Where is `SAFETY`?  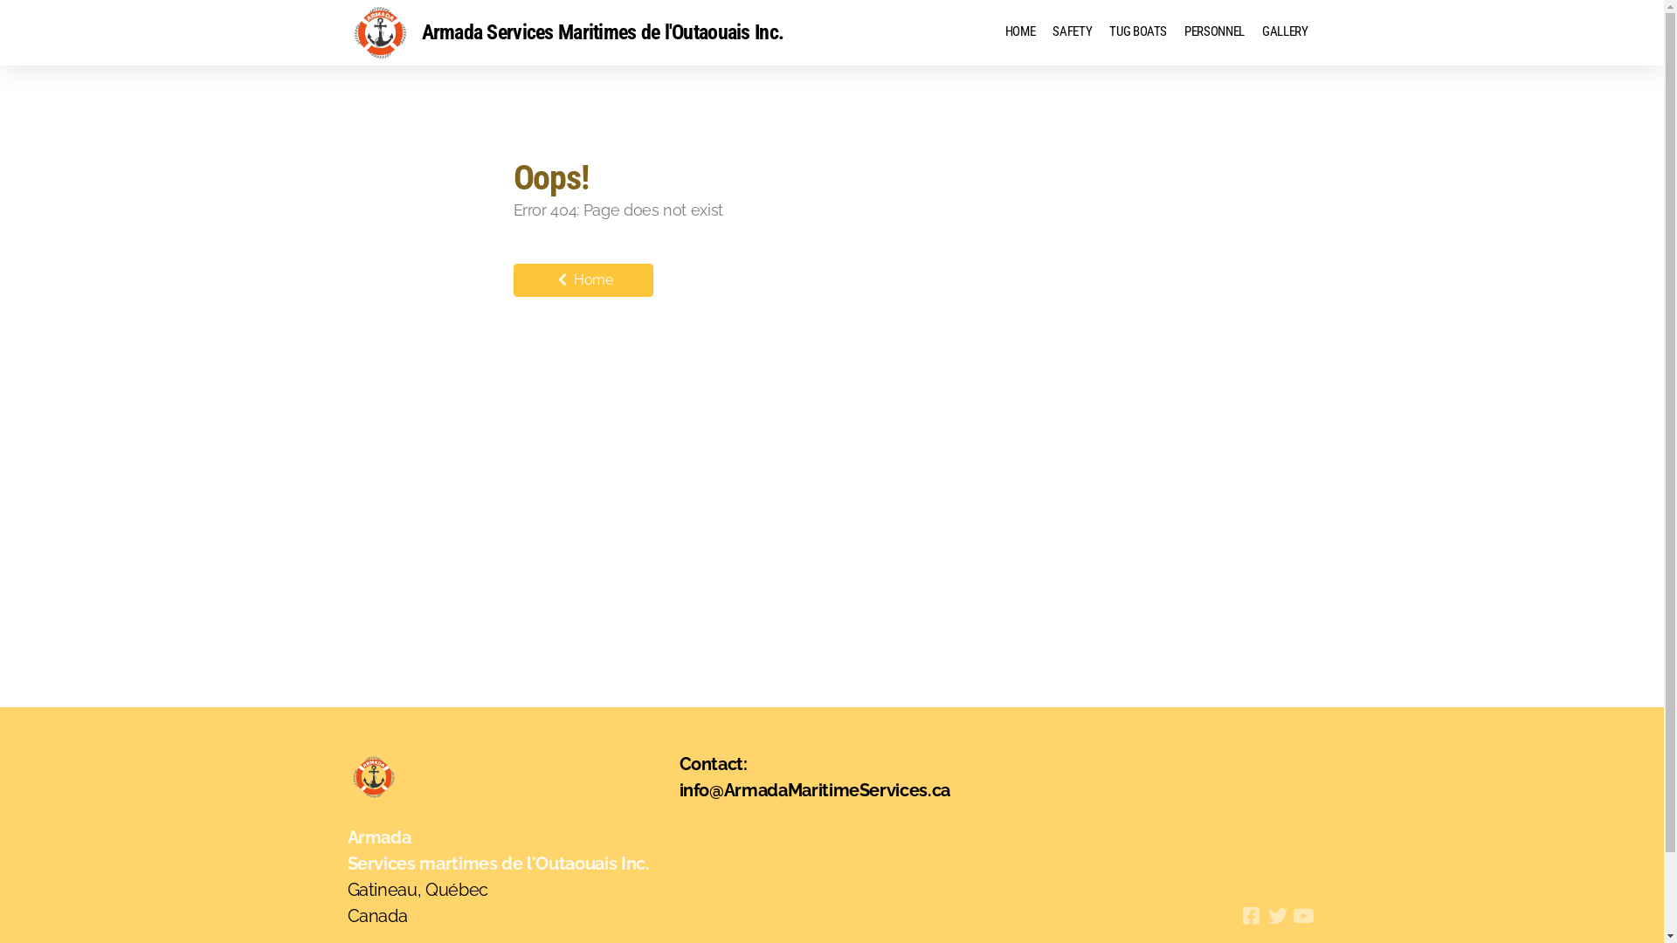
SAFETY is located at coordinates (1073, 32).